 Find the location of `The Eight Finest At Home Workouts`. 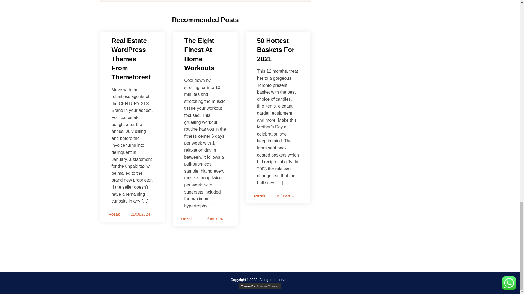

The Eight Finest At Home Workouts is located at coordinates (205, 54).